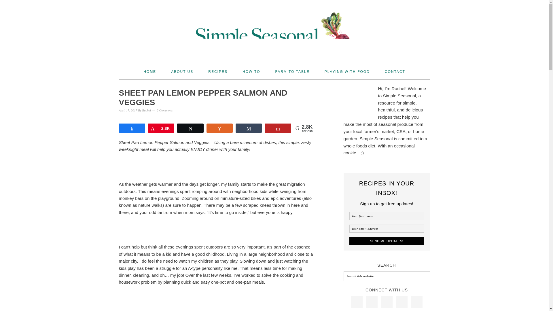  Describe the element at coordinates (165, 110) in the screenshot. I see `2 Comments` at that location.